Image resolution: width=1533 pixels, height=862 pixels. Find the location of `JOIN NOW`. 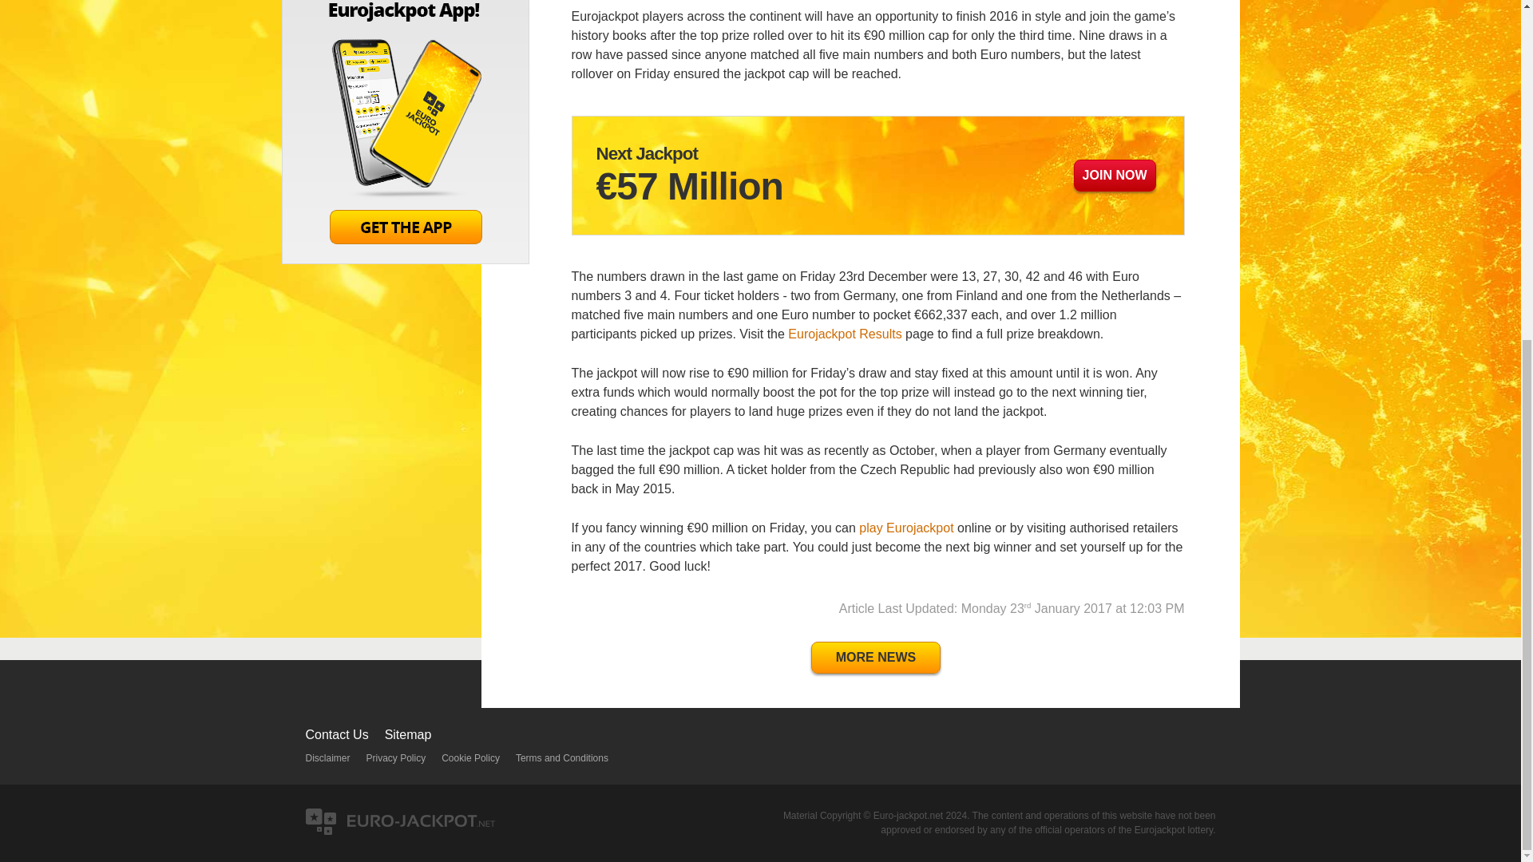

JOIN NOW is located at coordinates (1115, 175).